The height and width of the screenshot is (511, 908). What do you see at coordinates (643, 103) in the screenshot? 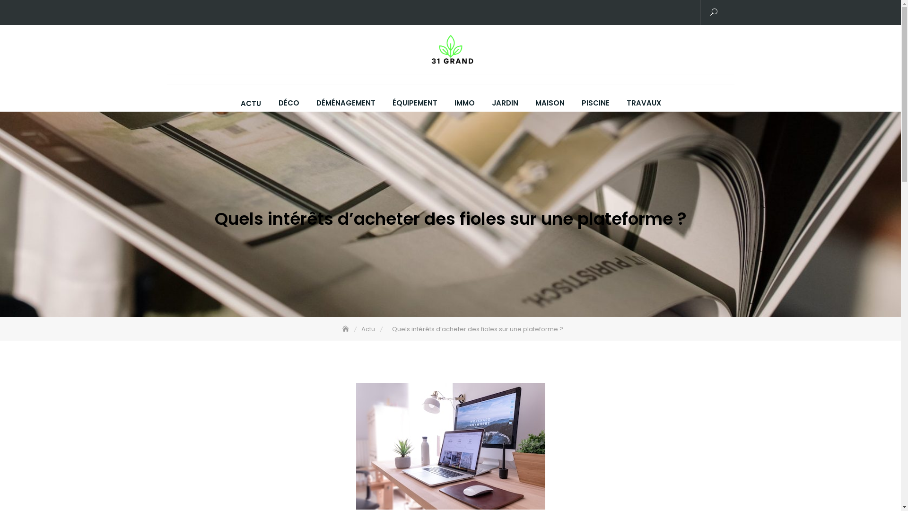
I see `TRAVAUX` at bounding box center [643, 103].